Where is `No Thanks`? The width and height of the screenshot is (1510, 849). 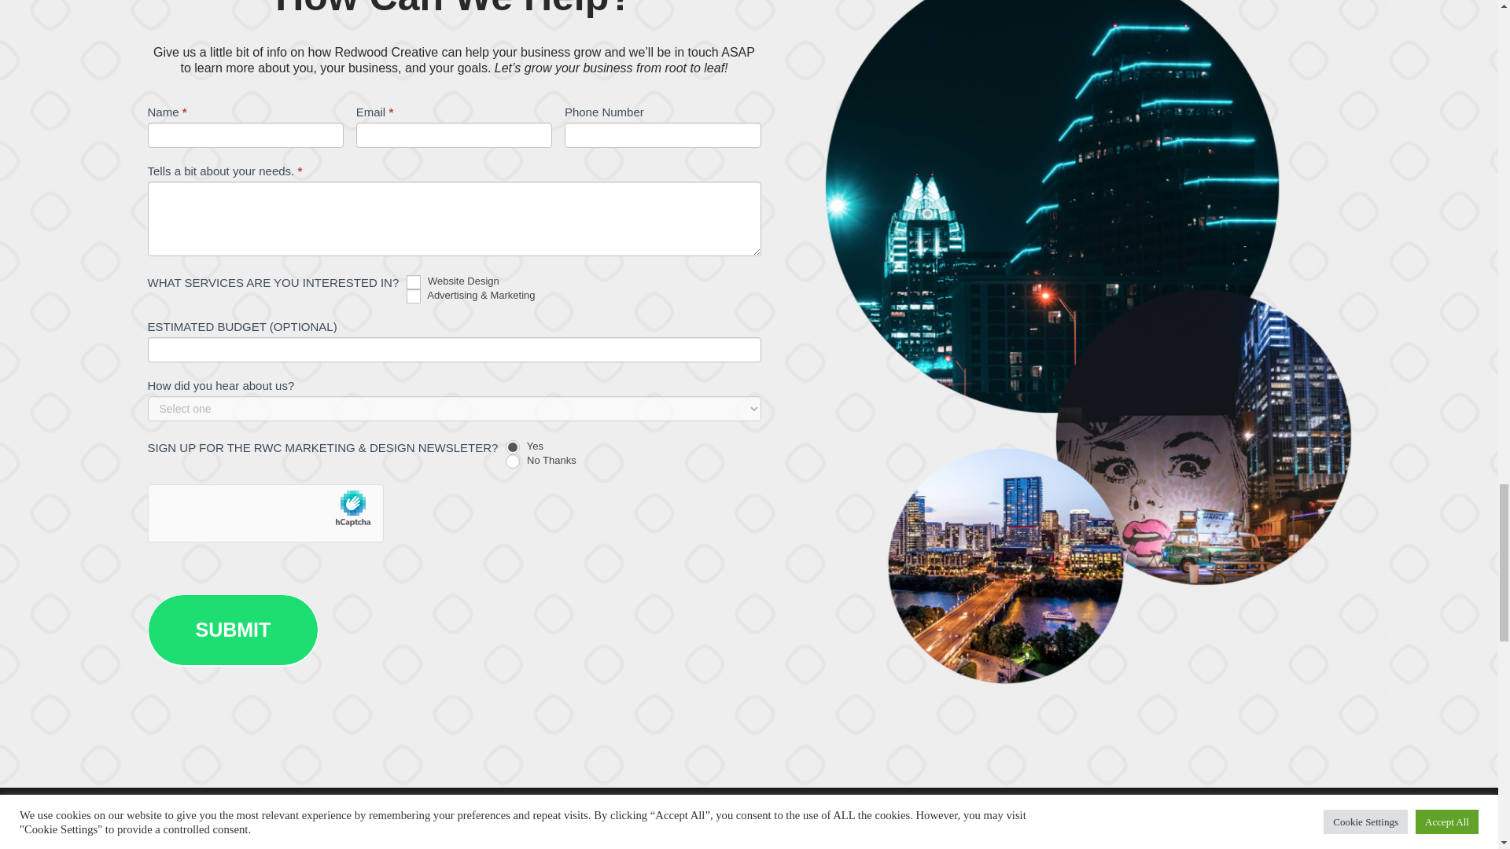
No Thanks is located at coordinates (513, 461).